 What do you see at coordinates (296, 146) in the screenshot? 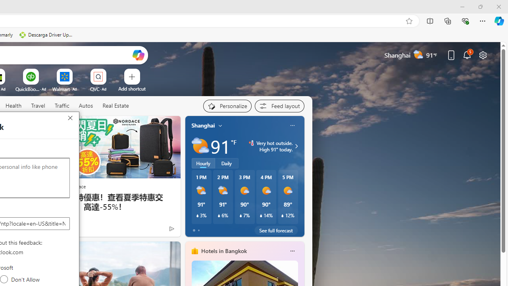
I see `Class: weather-arrow-glyph` at bounding box center [296, 146].